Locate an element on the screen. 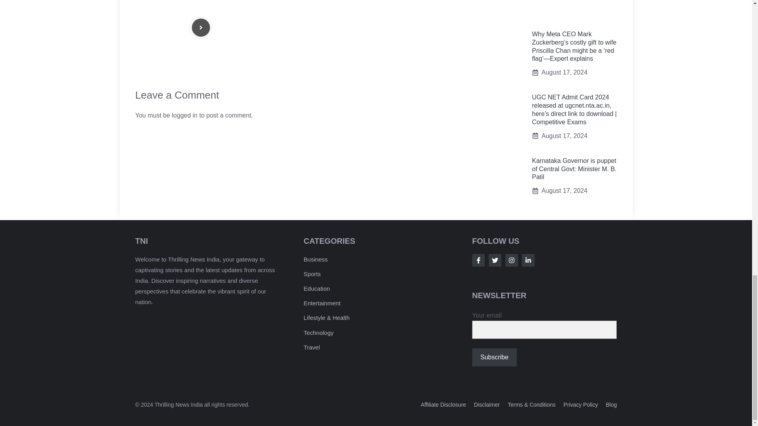 The image size is (758, 426). Education is located at coordinates (317, 288).